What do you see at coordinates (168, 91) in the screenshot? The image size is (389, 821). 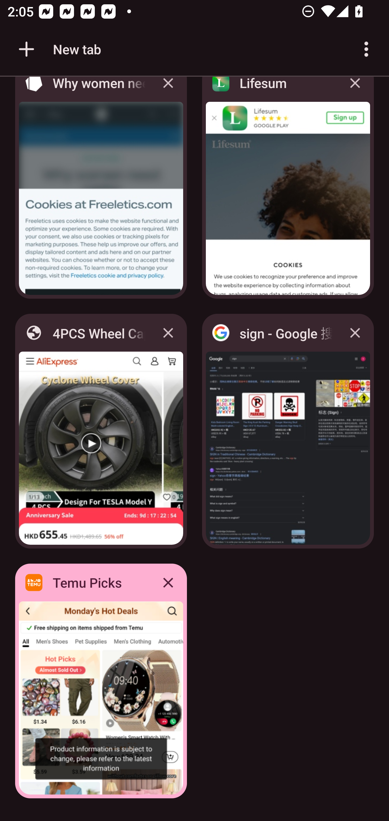 I see `Close Why women need carbs tab` at bounding box center [168, 91].